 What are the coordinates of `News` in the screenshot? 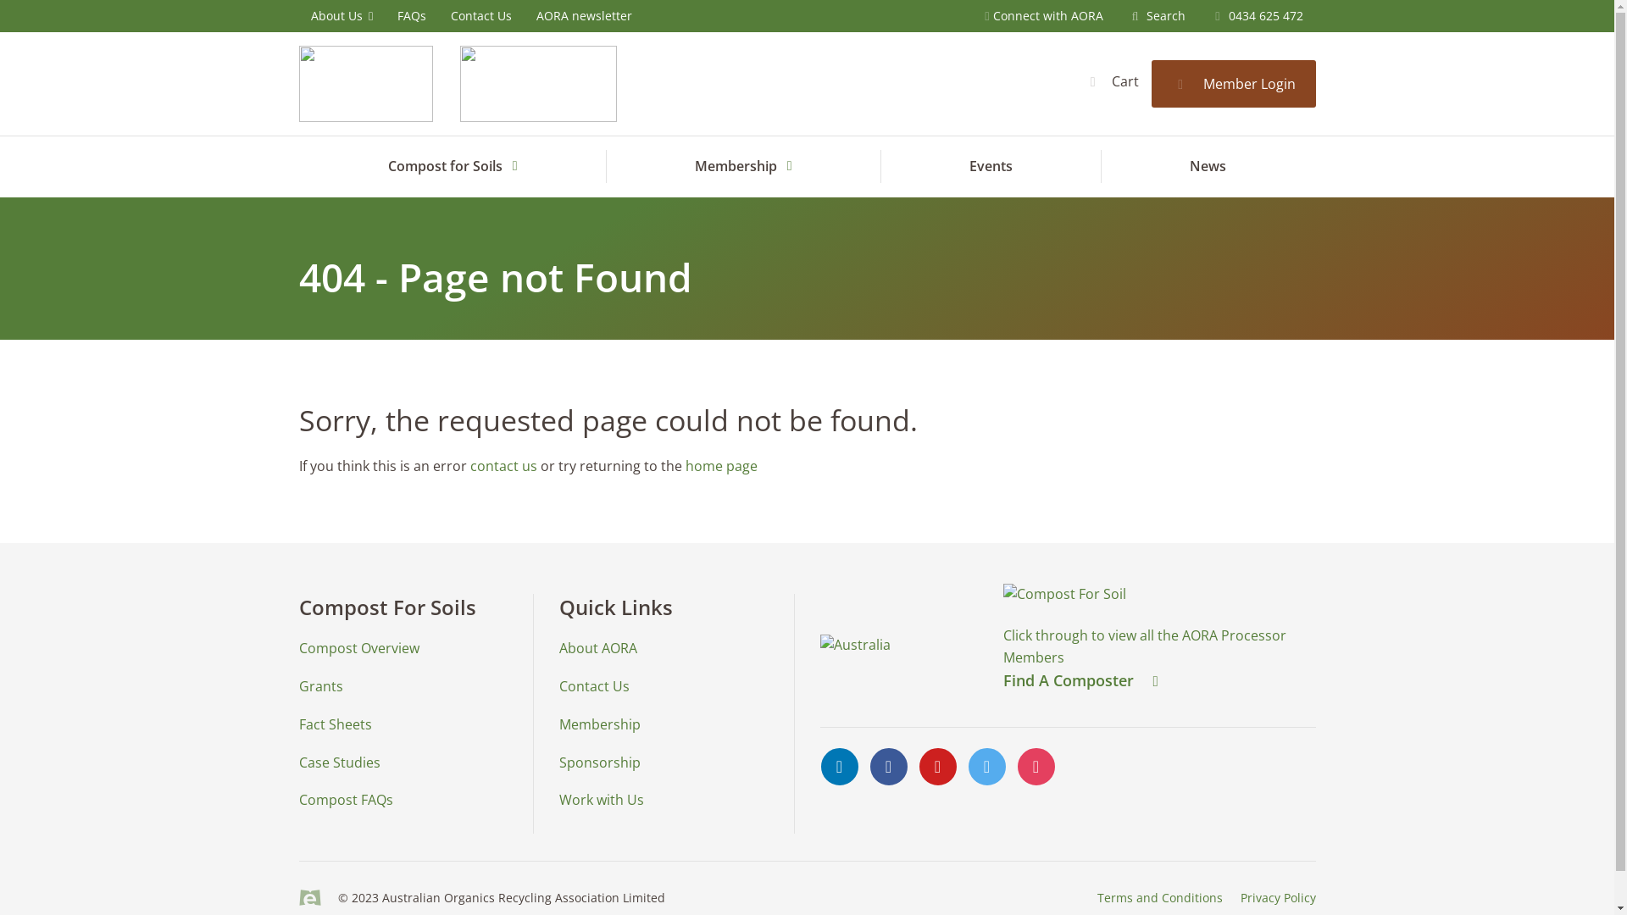 It's located at (1208, 166).